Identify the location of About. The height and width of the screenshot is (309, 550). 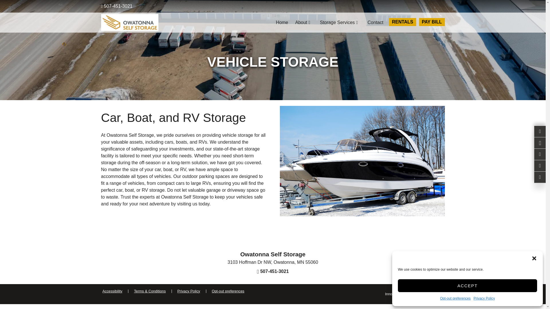
(304, 22).